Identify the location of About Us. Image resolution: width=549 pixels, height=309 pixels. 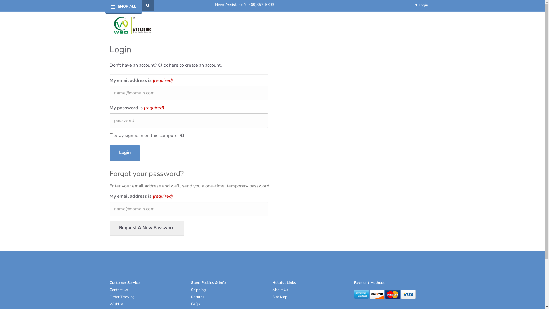
(280, 290).